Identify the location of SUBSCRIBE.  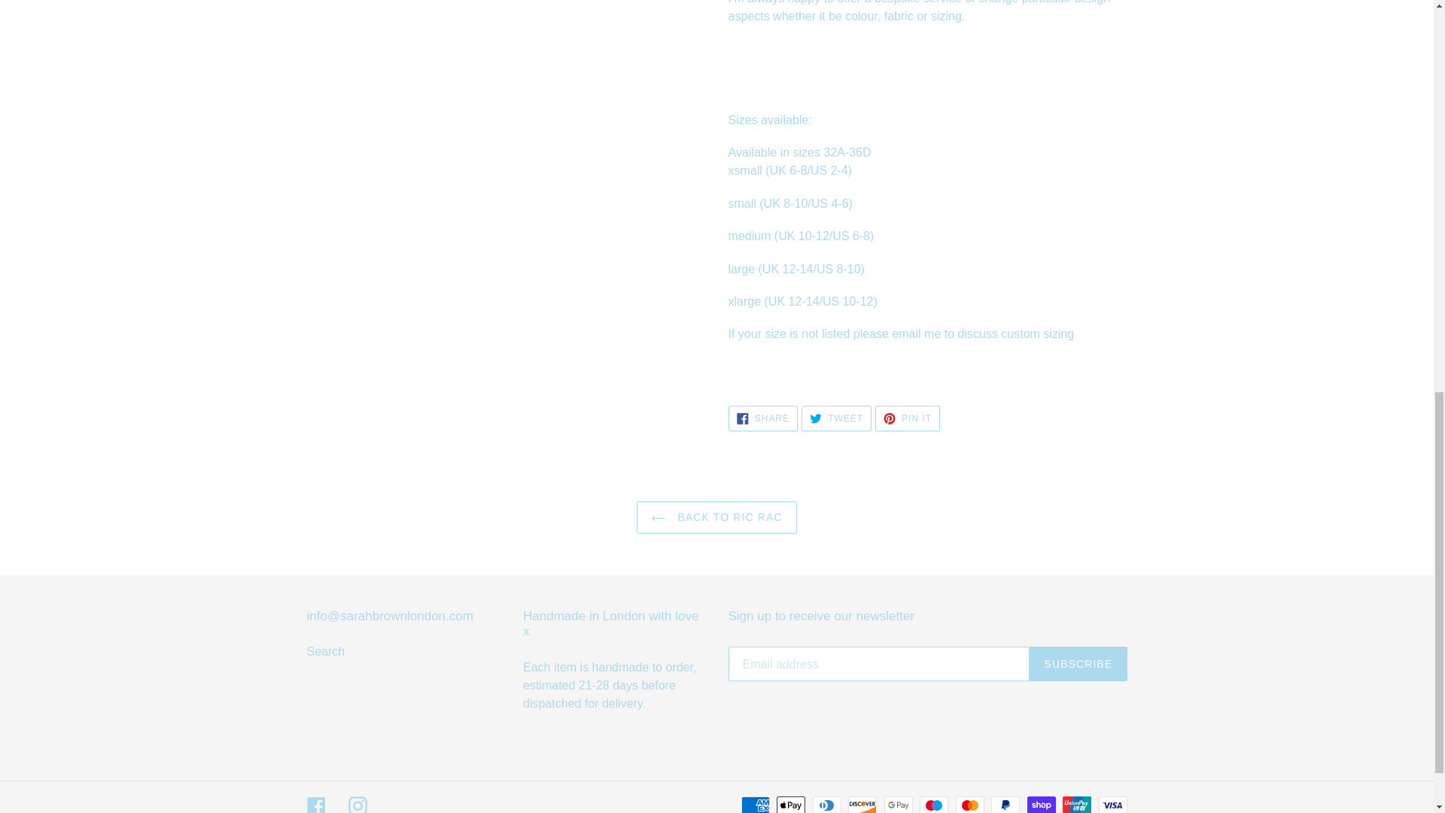
(325, 651).